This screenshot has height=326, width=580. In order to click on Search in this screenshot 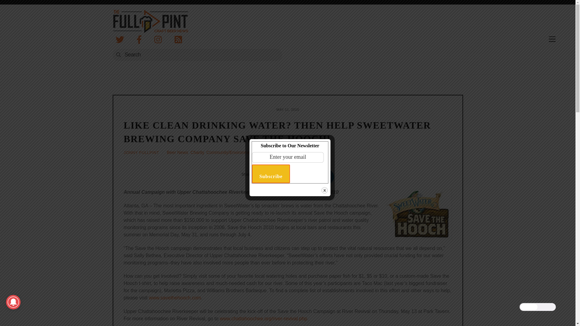, I will do `click(197, 55)`.